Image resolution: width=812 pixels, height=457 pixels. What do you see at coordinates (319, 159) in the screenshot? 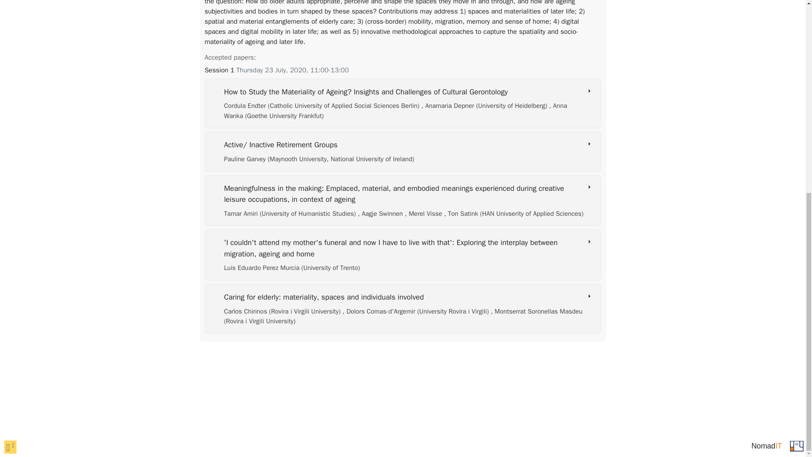
I see `Author` at bounding box center [319, 159].